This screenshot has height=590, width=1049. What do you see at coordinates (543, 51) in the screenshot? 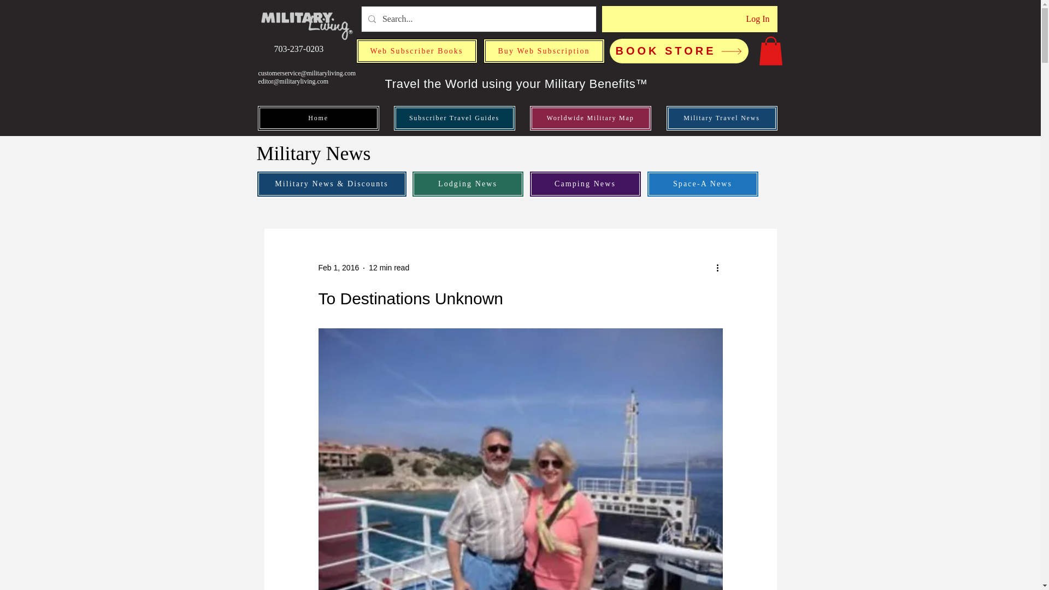
I see `Buy Web Subscription` at bounding box center [543, 51].